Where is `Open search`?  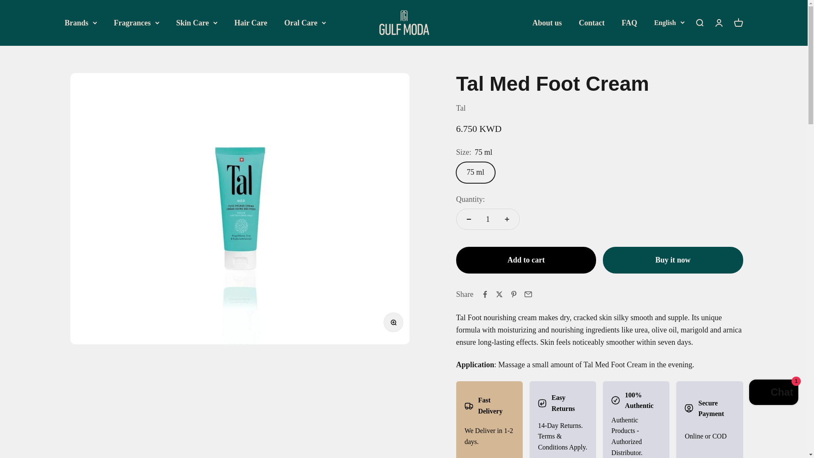 Open search is located at coordinates (699, 23).